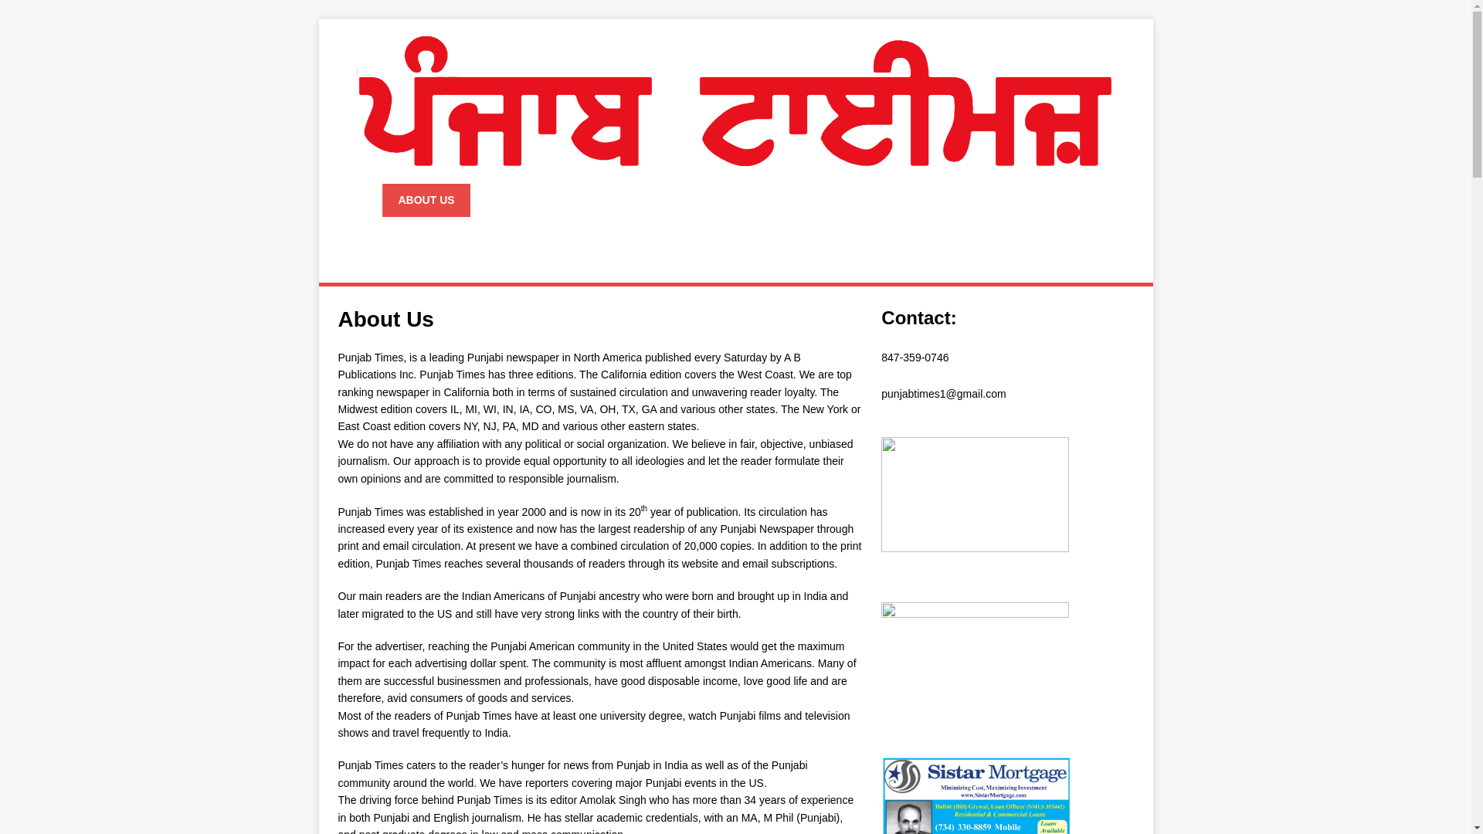  I want to click on PRINT EDITIONS, so click(630, 199).